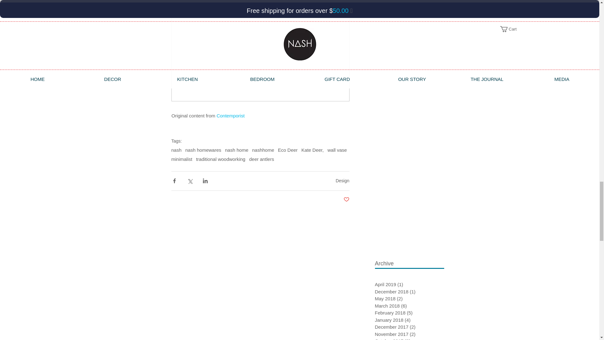 Image resolution: width=604 pixels, height=340 pixels. I want to click on Kate Deer,, so click(313, 150).